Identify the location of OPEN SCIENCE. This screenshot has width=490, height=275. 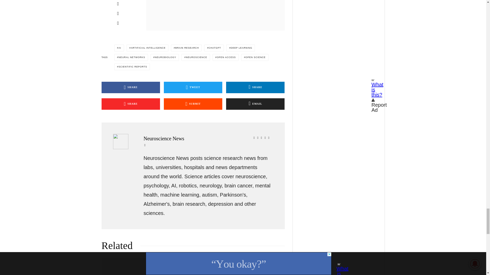
(255, 57).